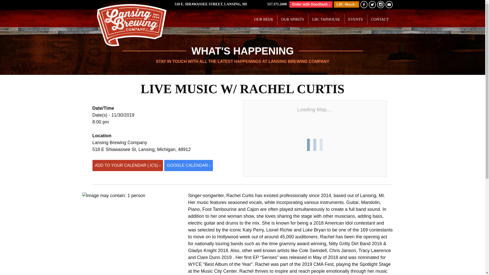 This screenshot has width=489, height=275. Describe the element at coordinates (211, 4) in the screenshot. I see `Opens in a new window` at that location.